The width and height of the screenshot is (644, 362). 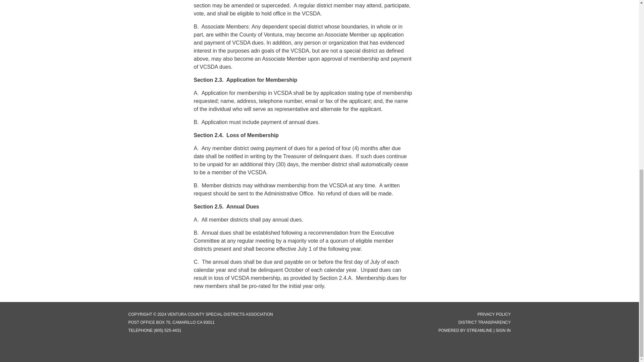 I want to click on Special District Transparency Report, so click(x=484, y=322).